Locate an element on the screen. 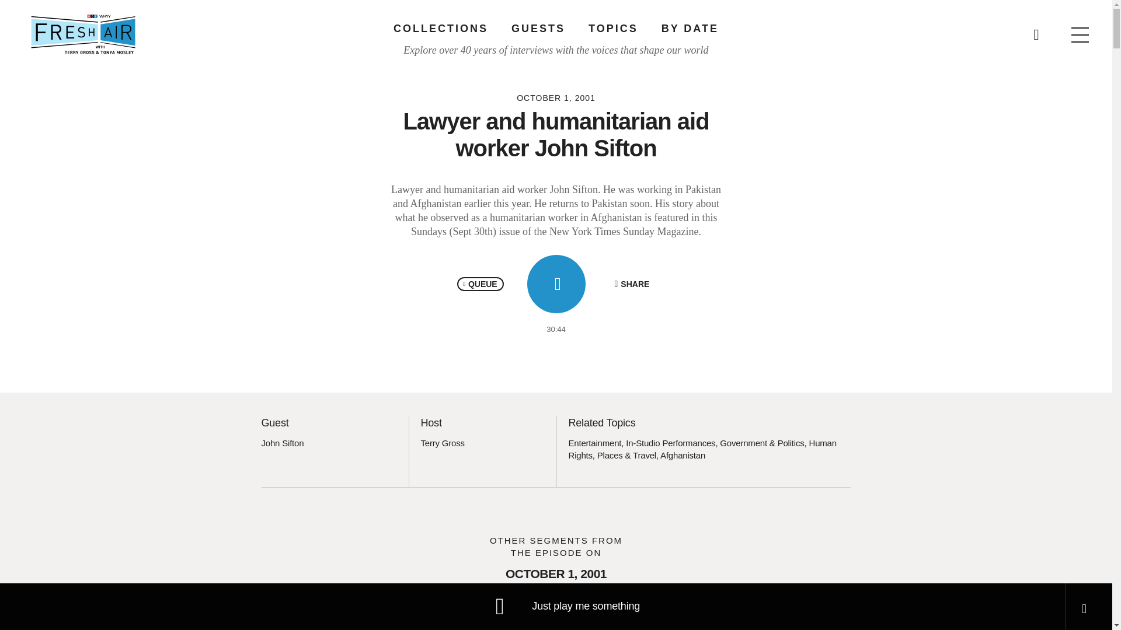 The image size is (1121, 630). GUESTS is located at coordinates (538, 28).